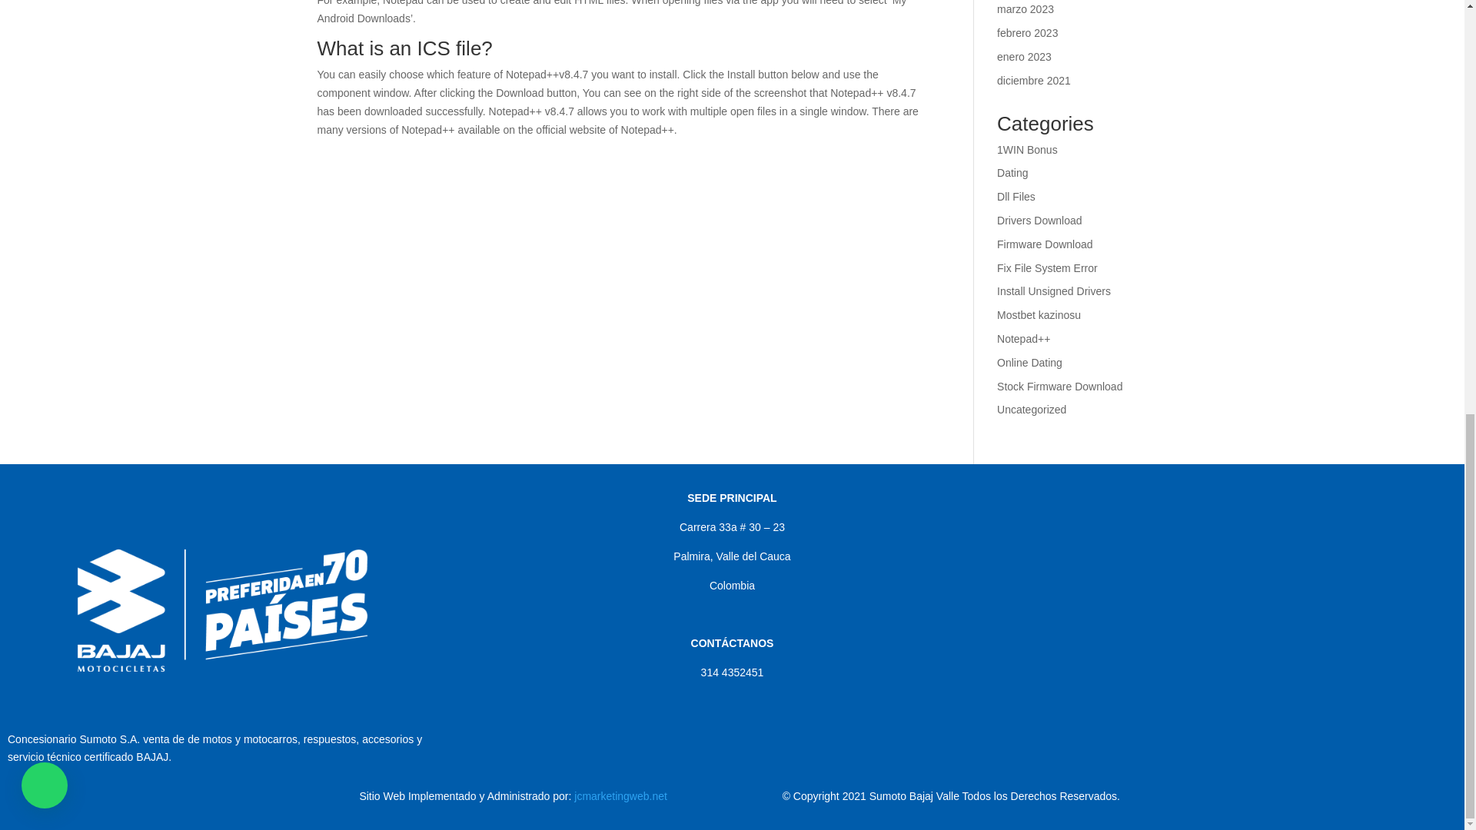  I want to click on enero 2023, so click(1024, 57).